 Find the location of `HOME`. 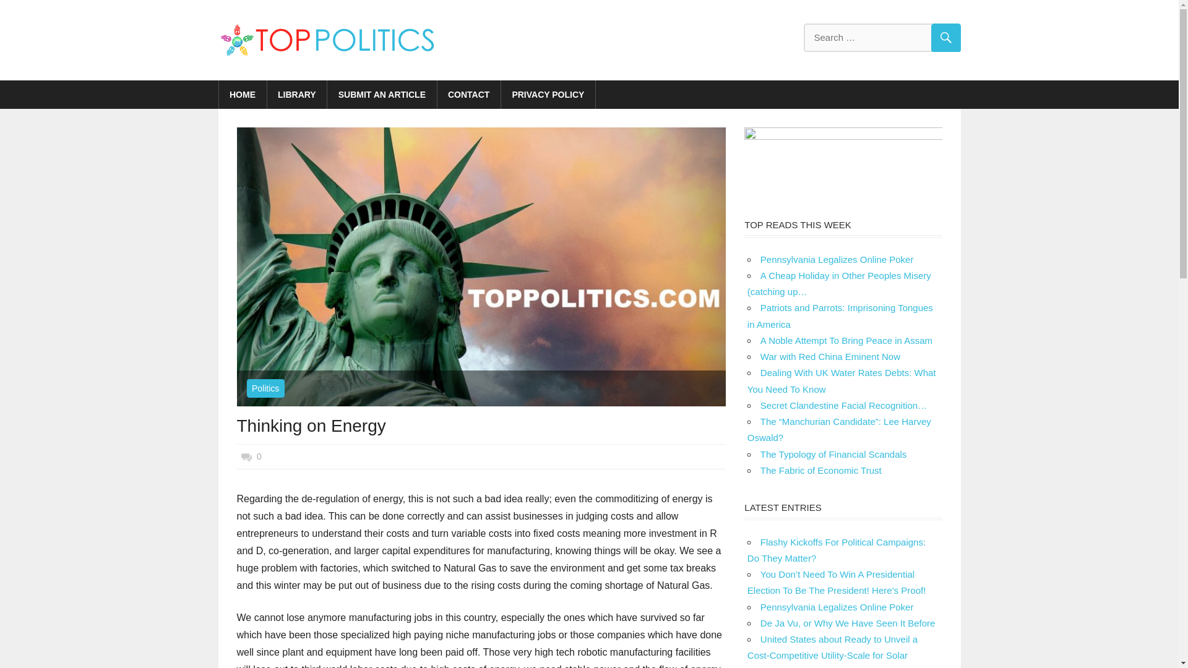

HOME is located at coordinates (243, 94).